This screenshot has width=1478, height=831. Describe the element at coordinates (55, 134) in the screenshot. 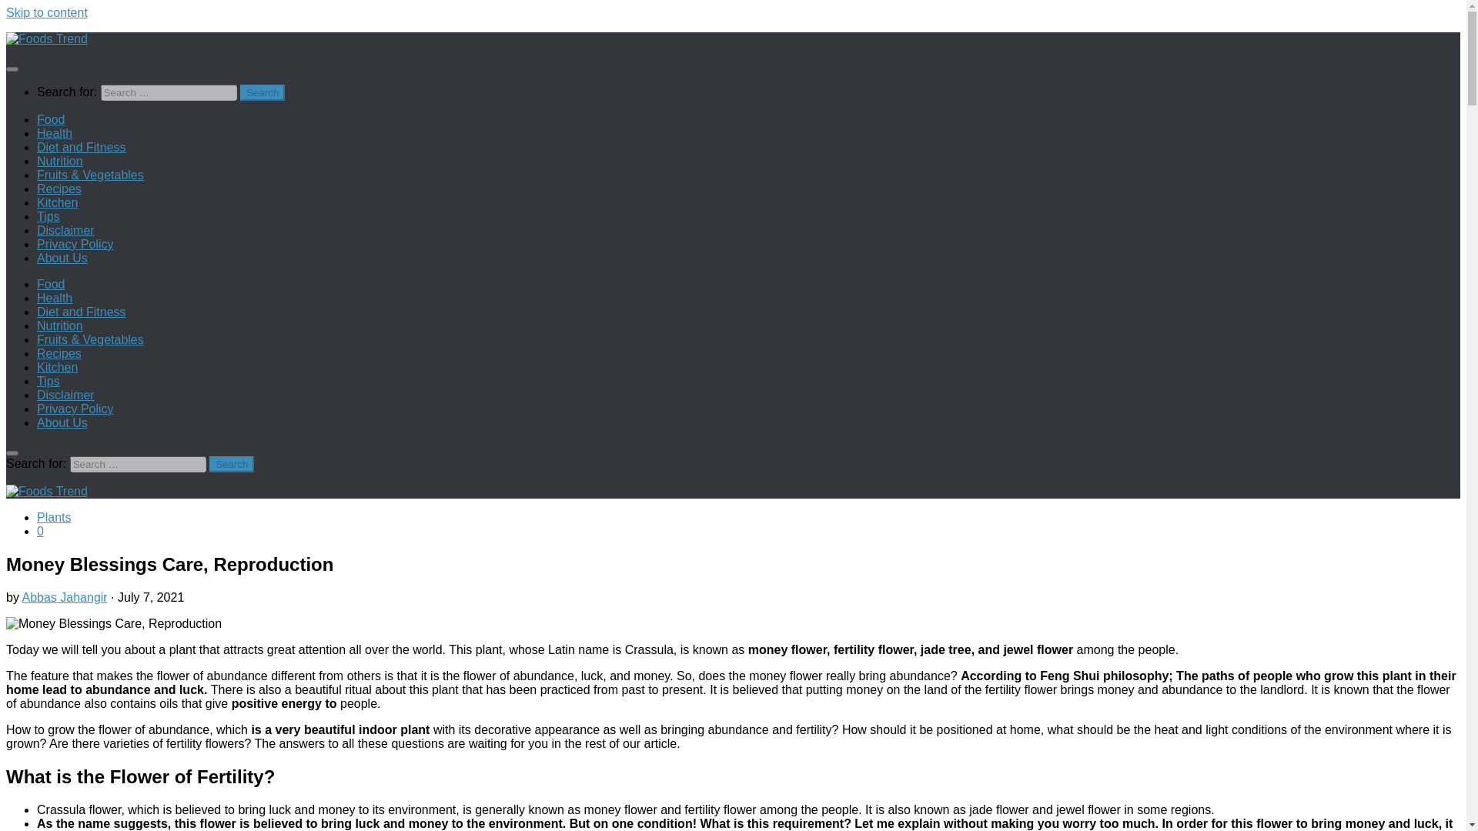

I see `Health` at that location.